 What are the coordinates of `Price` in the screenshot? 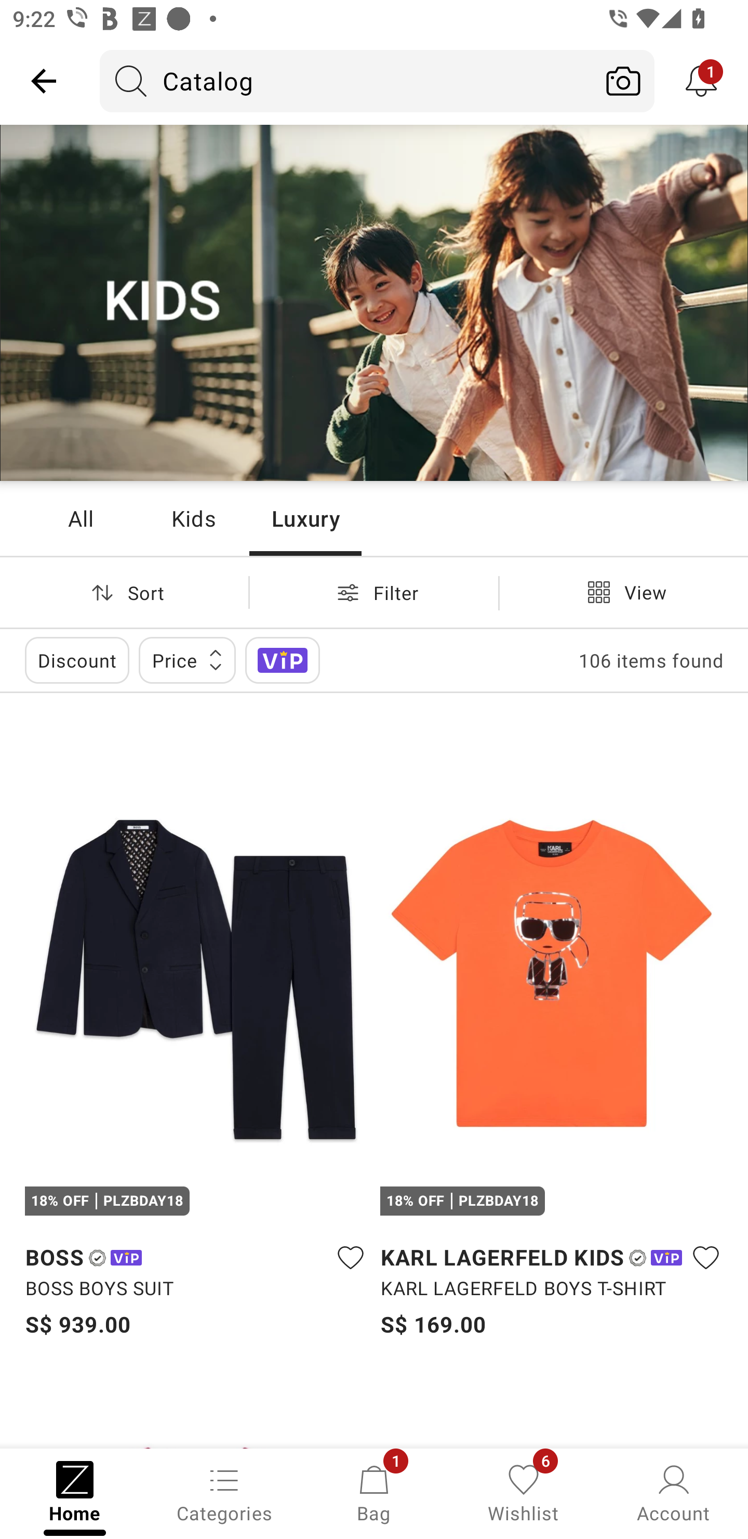 It's located at (187, 660).